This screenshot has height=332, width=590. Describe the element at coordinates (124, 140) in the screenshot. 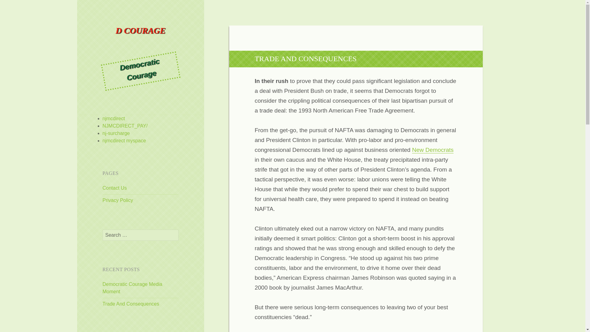

I see `njmcdirect myspace` at that location.